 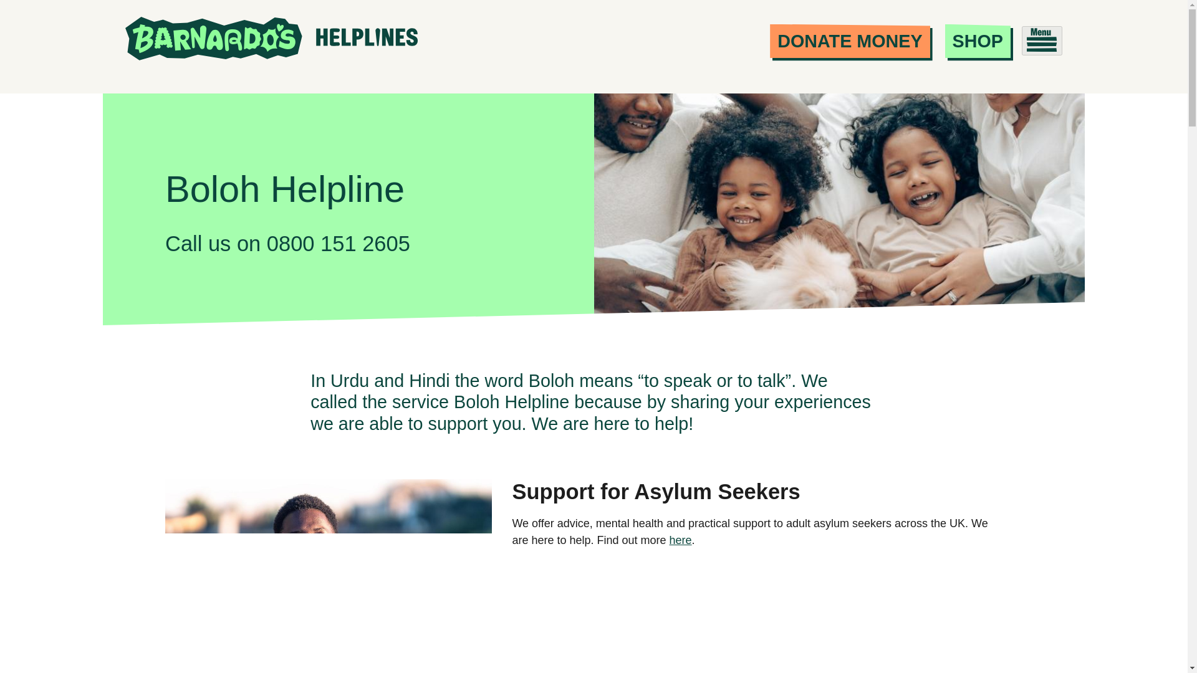 What do you see at coordinates (680, 540) in the screenshot?
I see `here` at bounding box center [680, 540].